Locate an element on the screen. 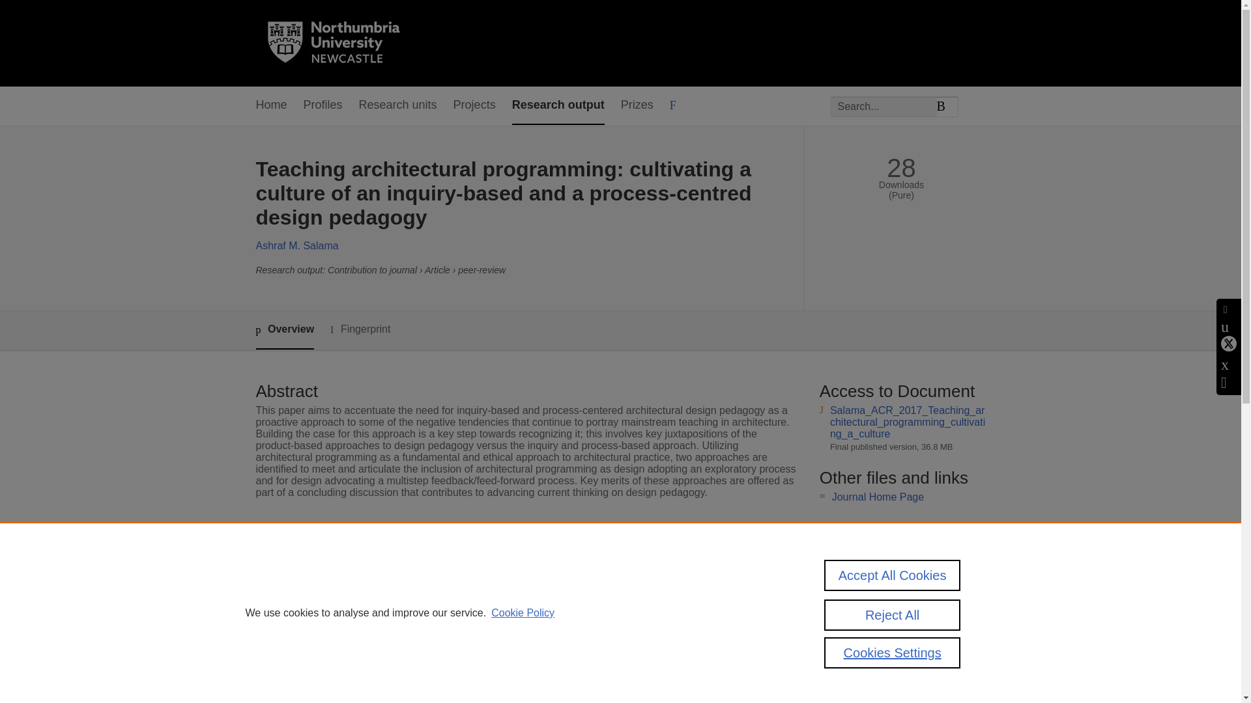  Research units is located at coordinates (397, 105).